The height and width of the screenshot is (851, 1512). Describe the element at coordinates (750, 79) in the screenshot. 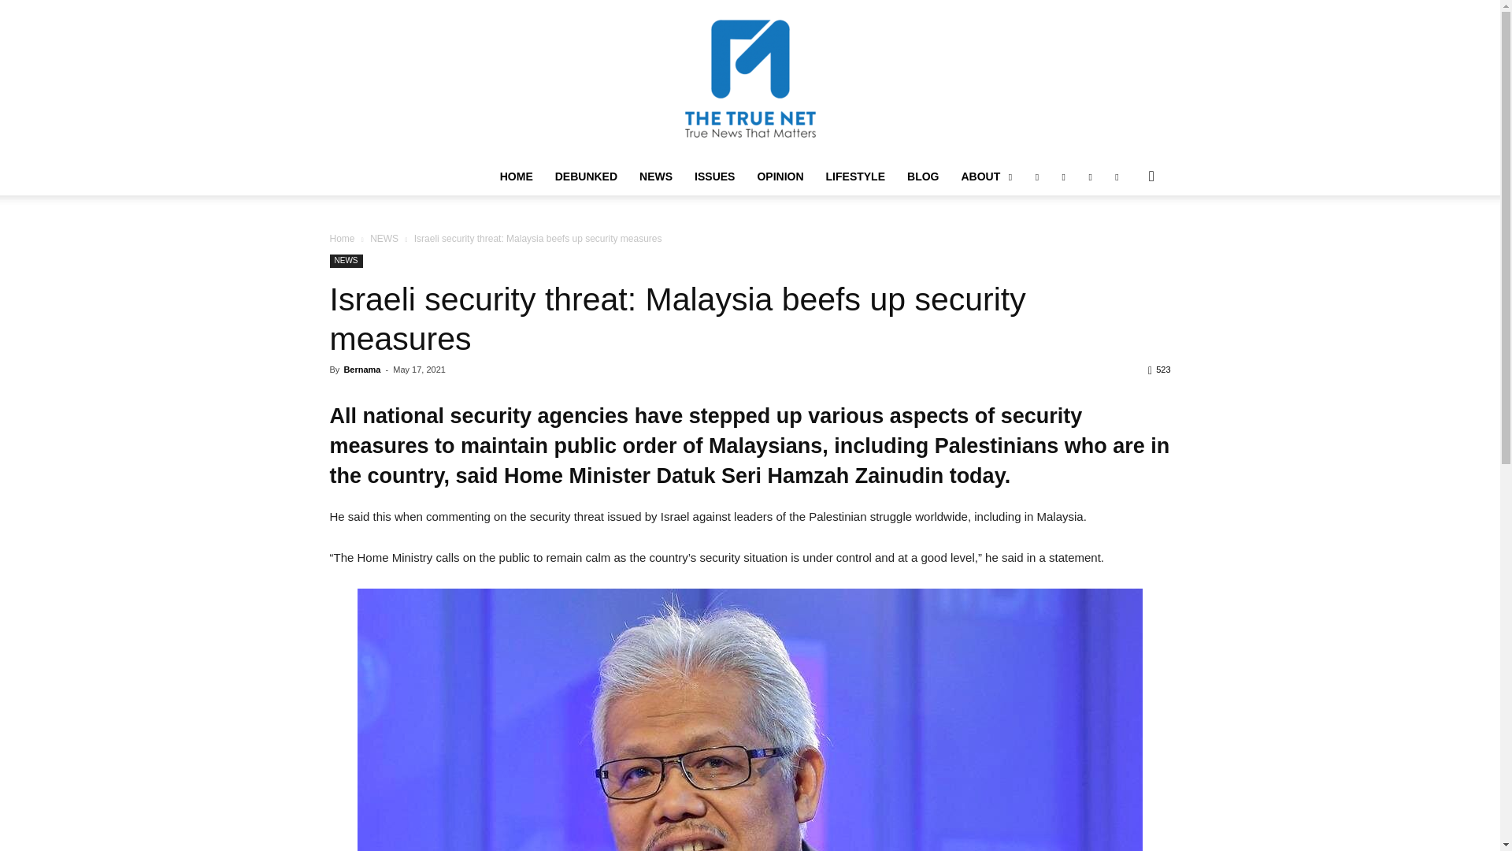

I see `True News That Matters` at that location.